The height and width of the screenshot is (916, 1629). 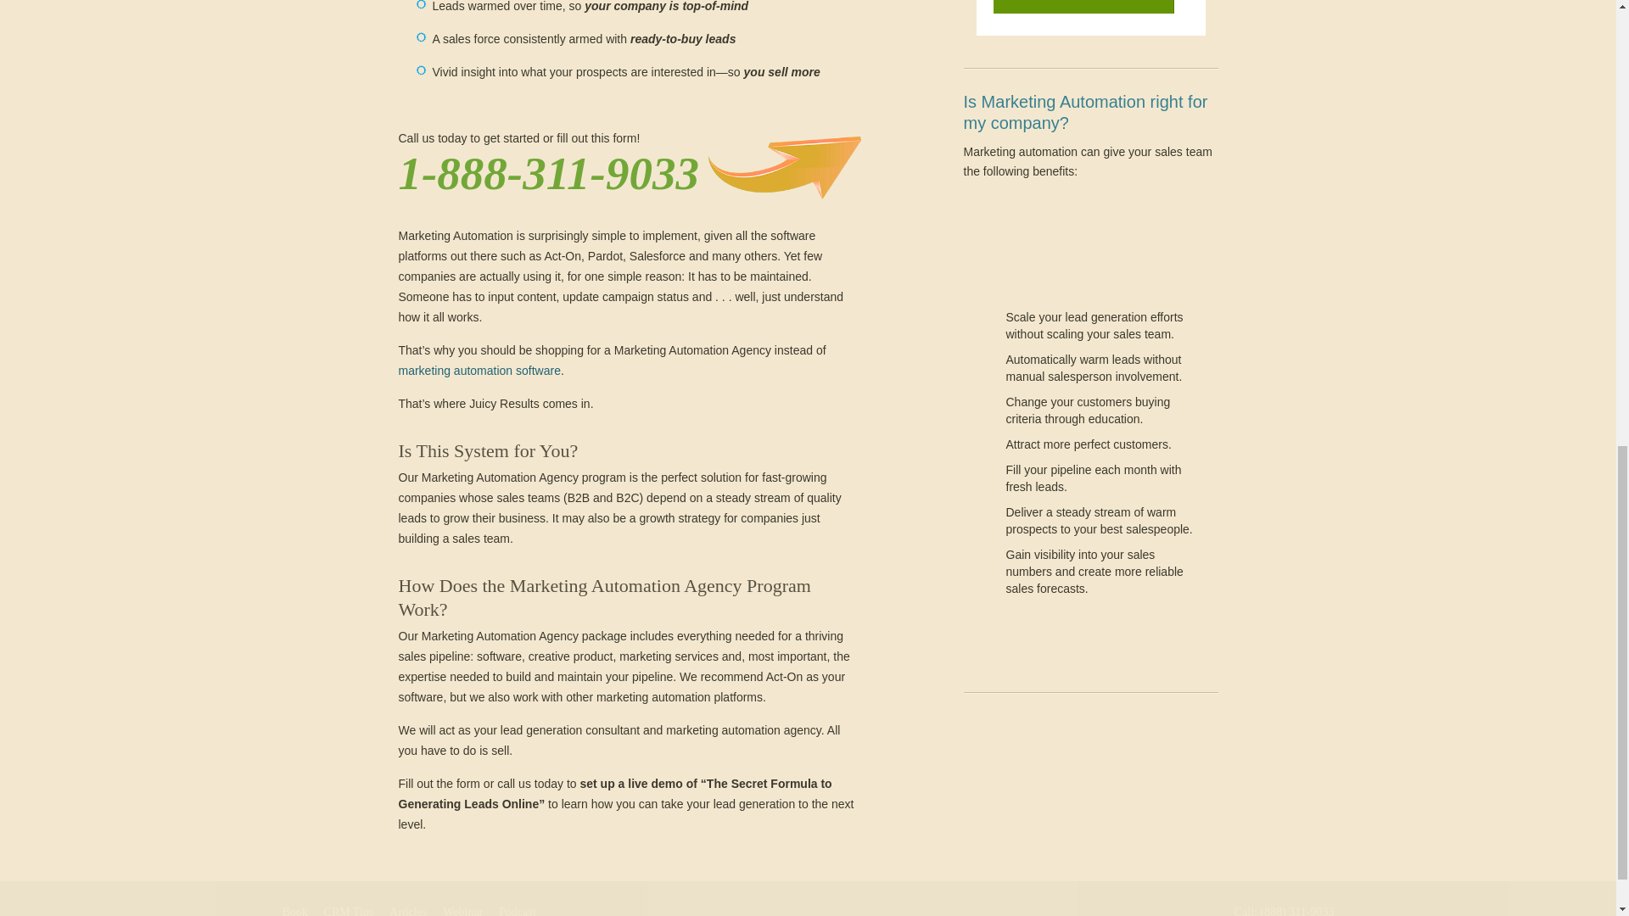 I want to click on marketing automation software, so click(x=479, y=370).